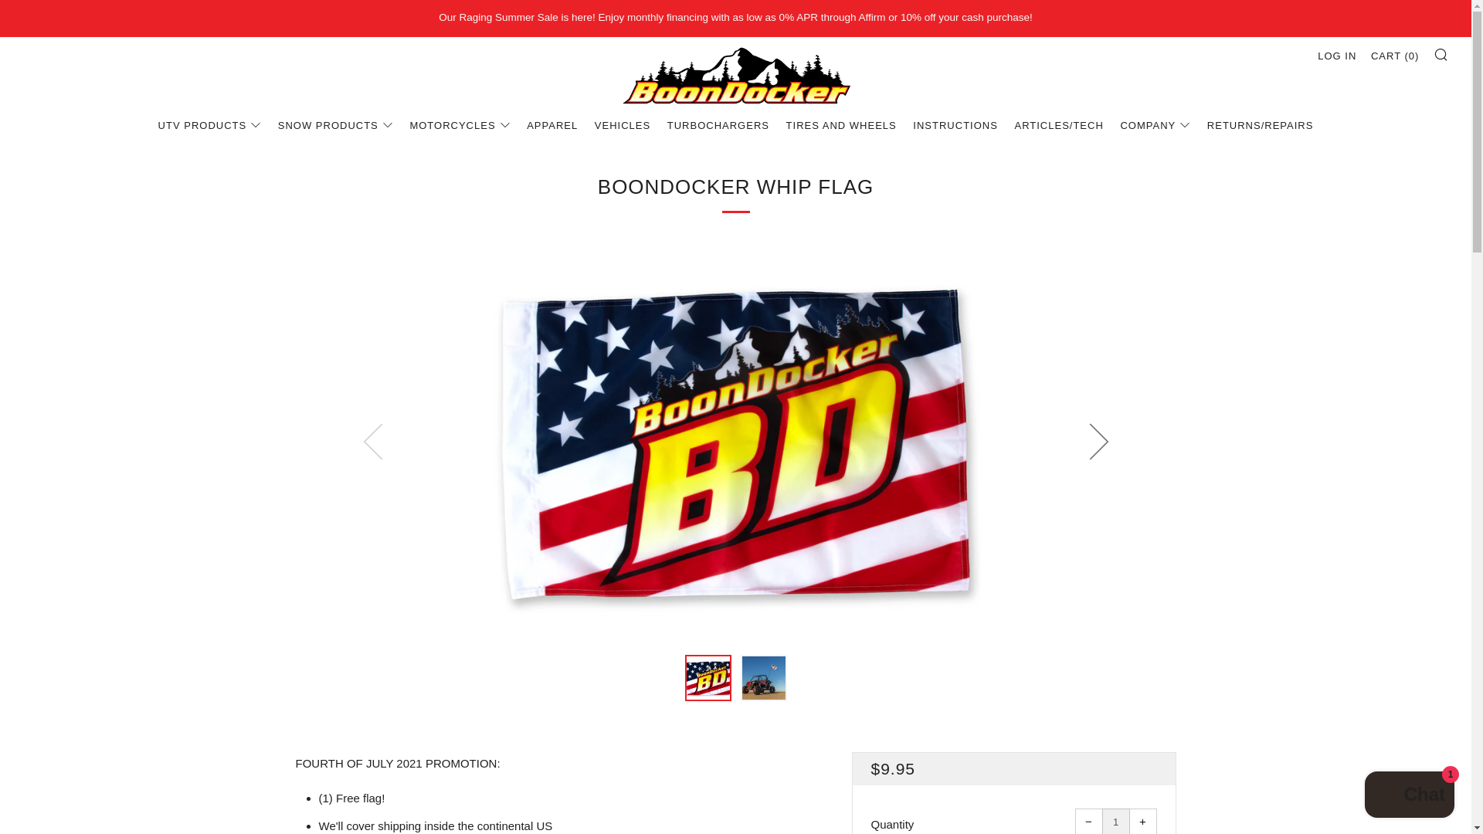  Describe the element at coordinates (1409, 796) in the screenshot. I see `Shopify online store chat` at that location.